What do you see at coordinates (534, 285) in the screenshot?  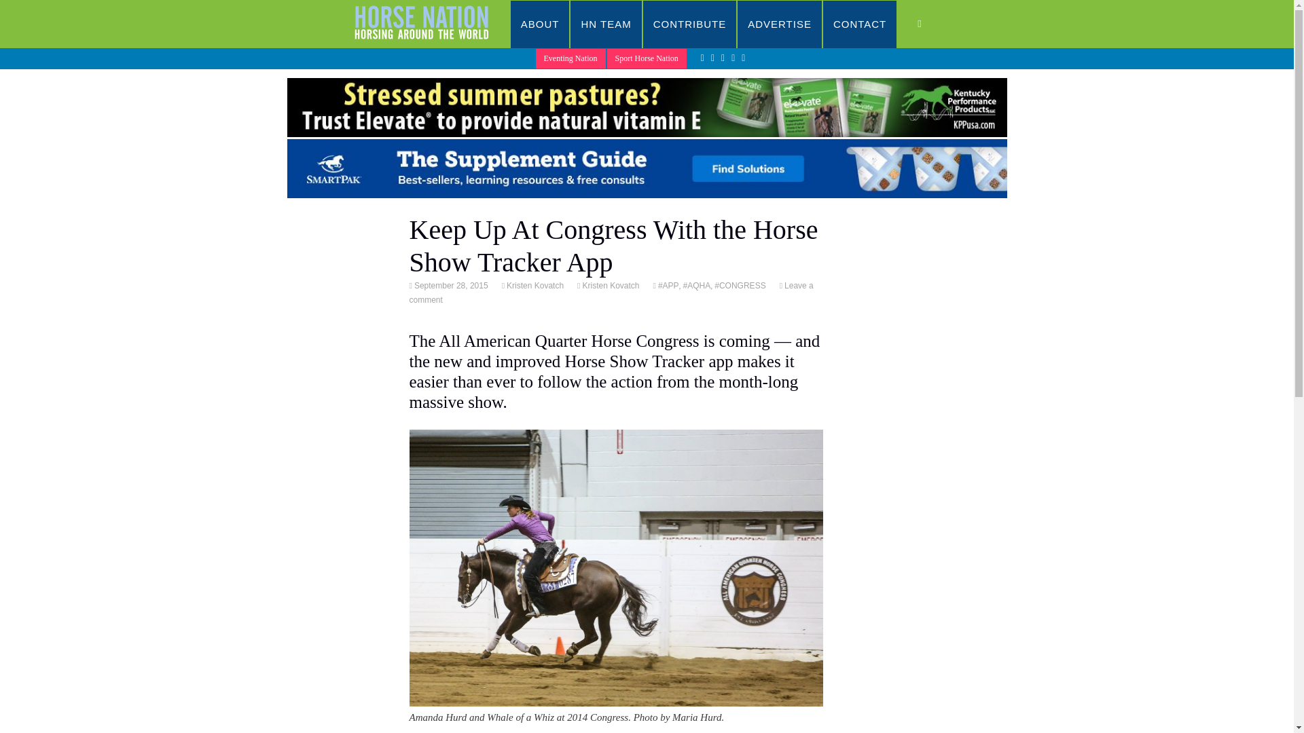 I see `View all posts by Kristen Kovatch` at bounding box center [534, 285].